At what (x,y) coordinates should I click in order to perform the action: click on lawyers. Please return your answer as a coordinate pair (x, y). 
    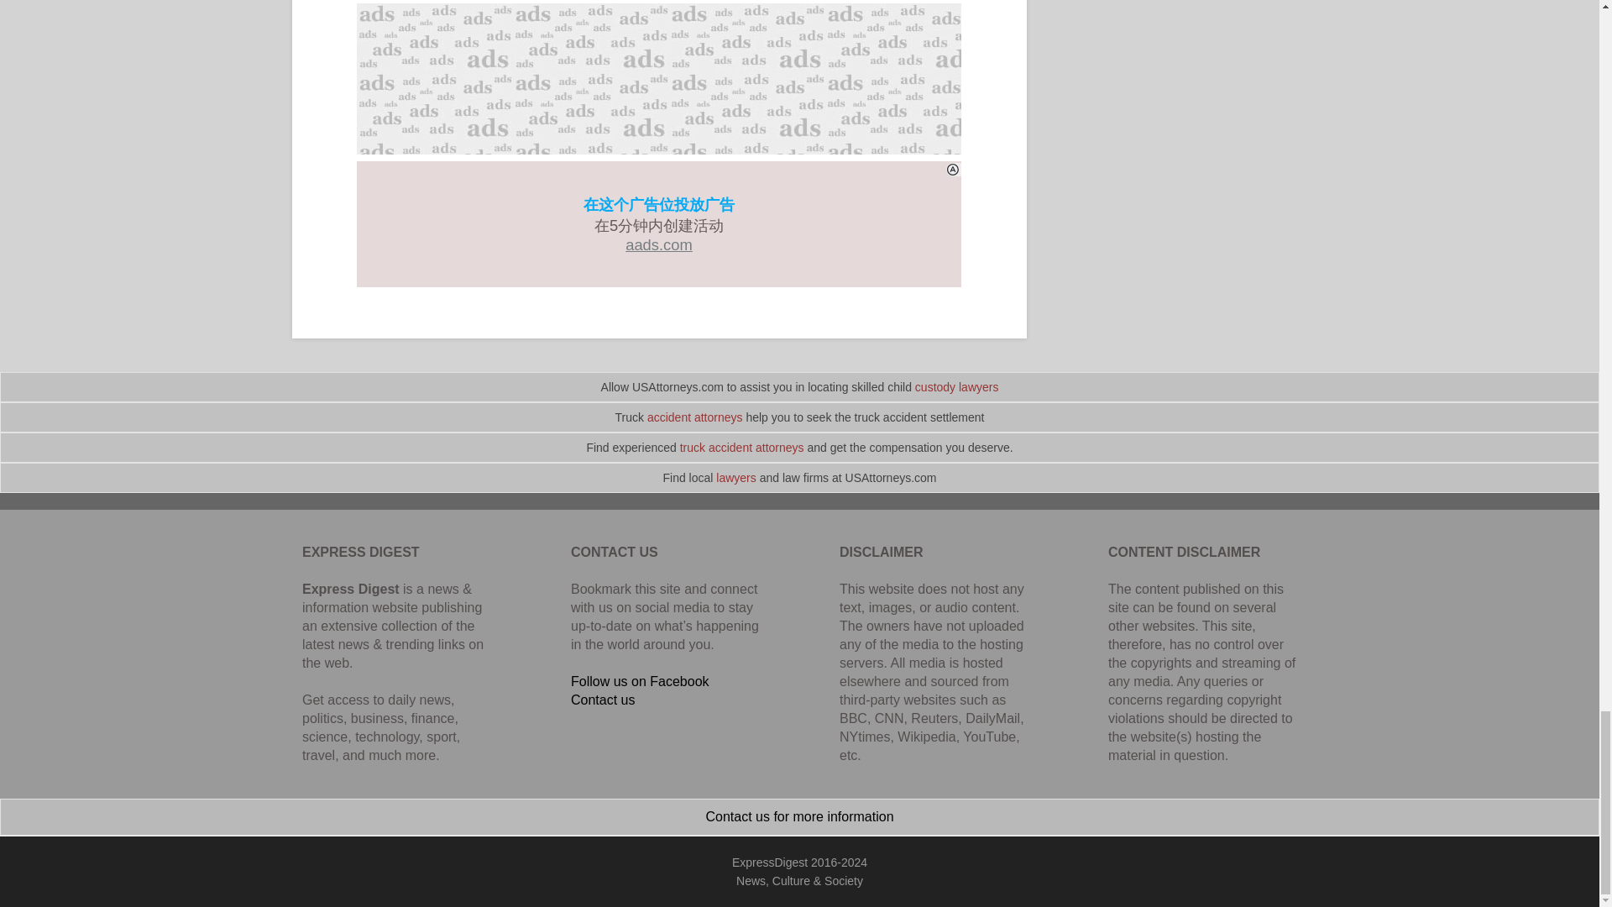
    Looking at the image, I should click on (735, 477).